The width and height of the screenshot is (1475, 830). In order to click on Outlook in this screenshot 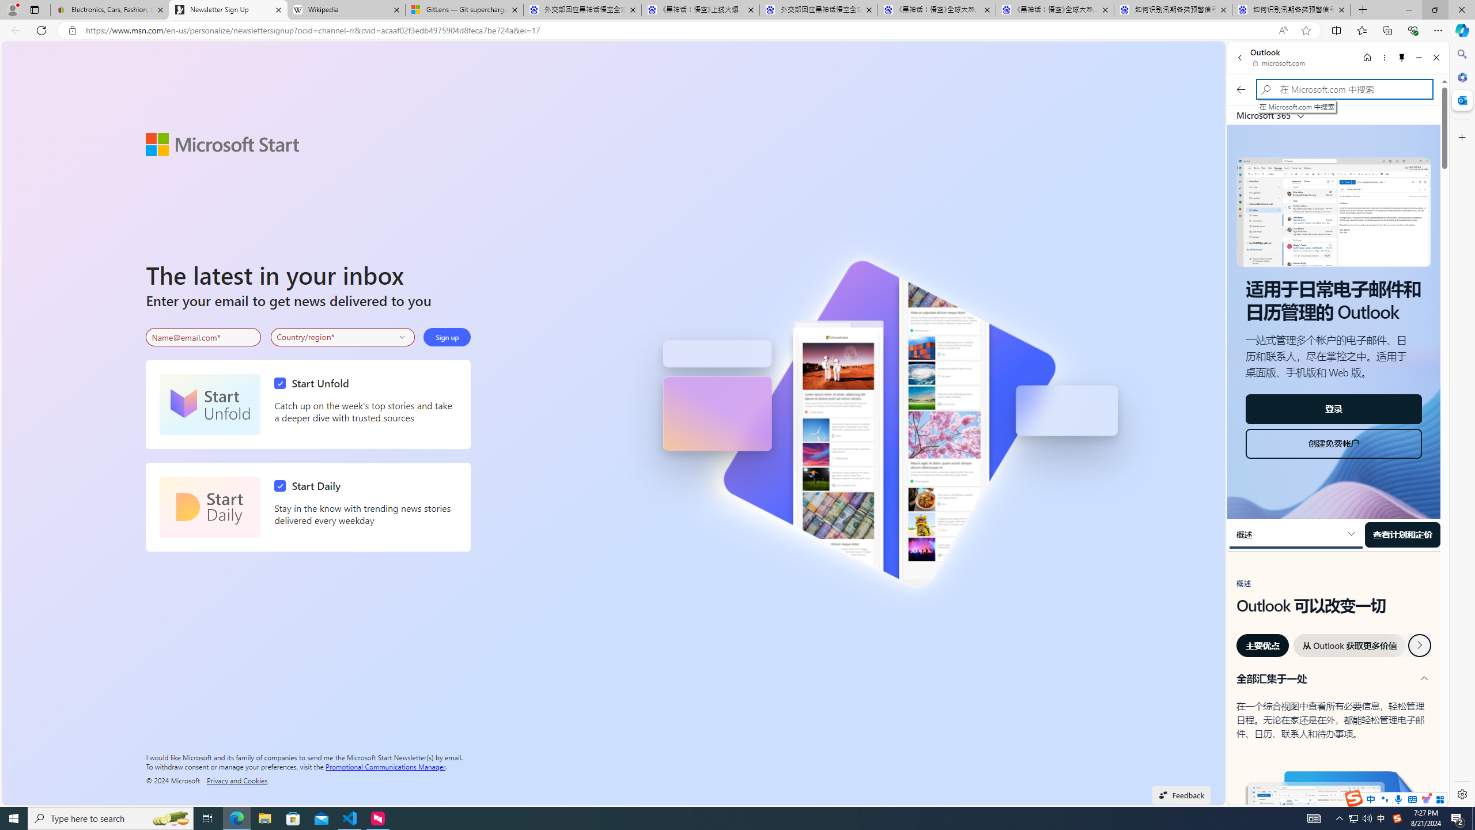, I will do `click(1461, 100)`.